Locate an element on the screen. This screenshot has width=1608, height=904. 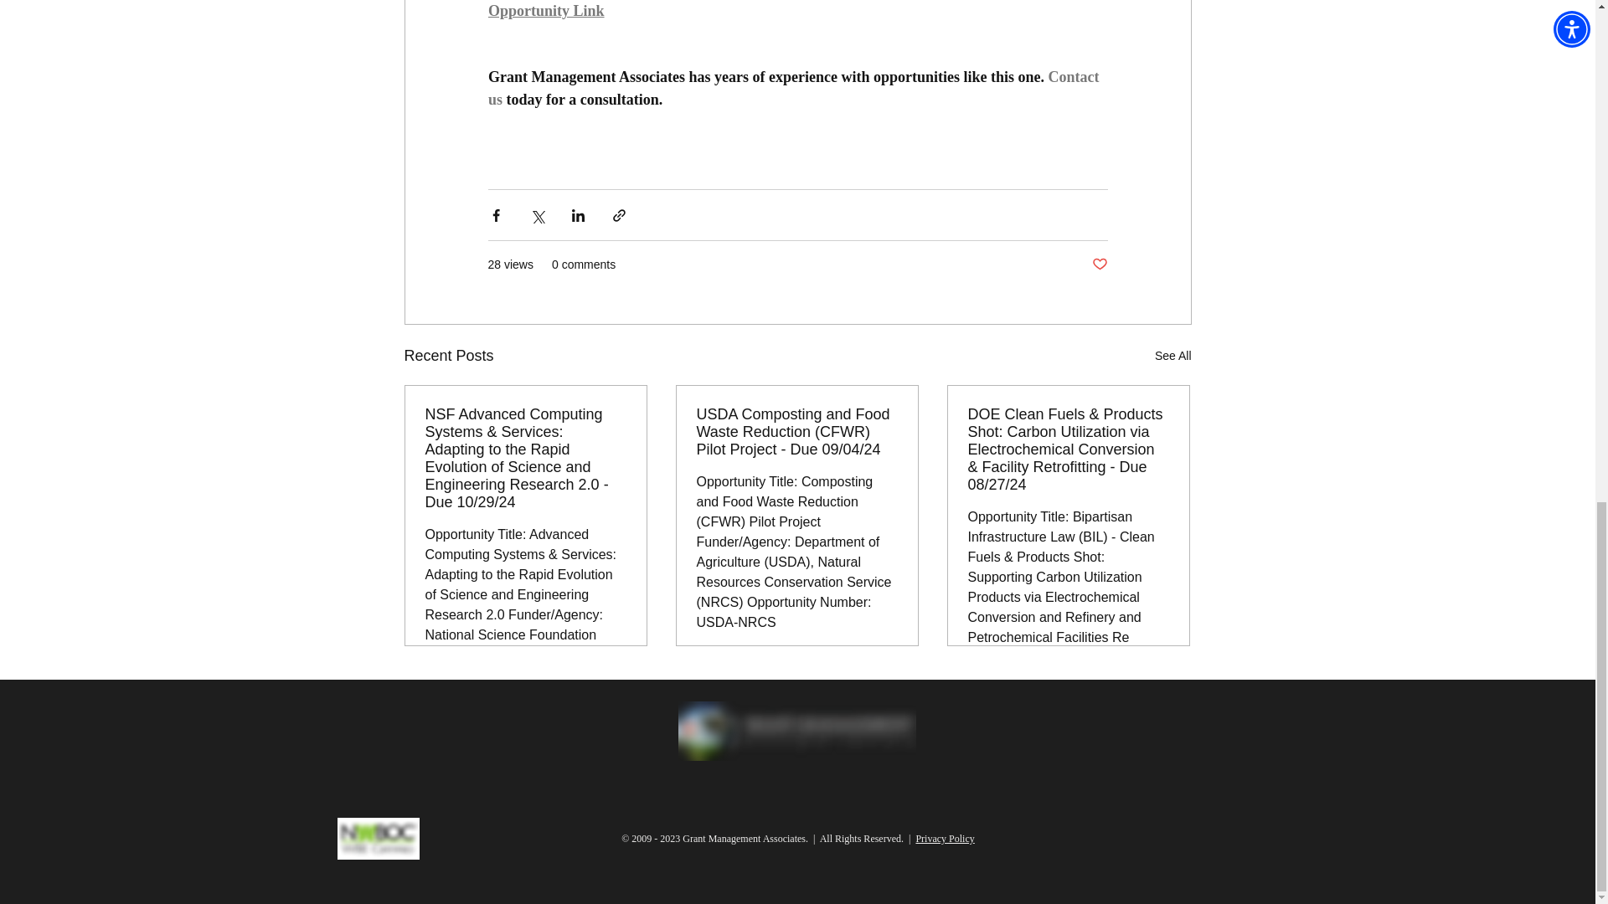
Opportunity Link is located at coordinates (545, 10).